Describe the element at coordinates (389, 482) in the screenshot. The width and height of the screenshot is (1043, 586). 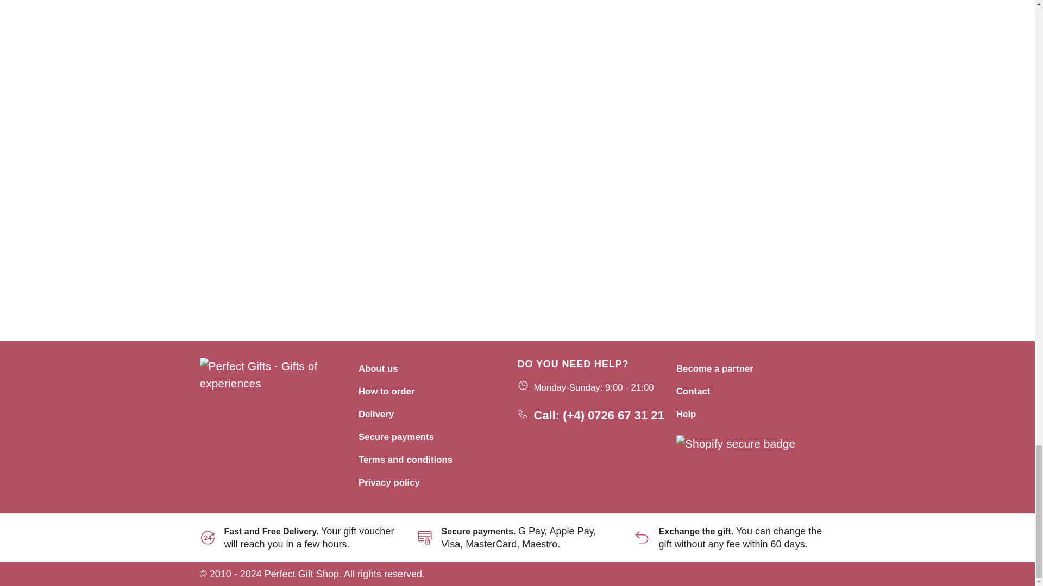
I see `Privacy policy` at that location.